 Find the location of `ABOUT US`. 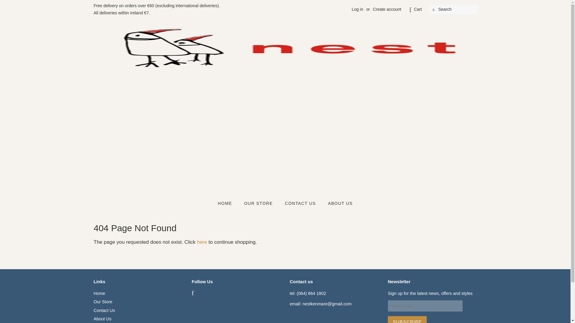

ABOUT US is located at coordinates (338, 203).